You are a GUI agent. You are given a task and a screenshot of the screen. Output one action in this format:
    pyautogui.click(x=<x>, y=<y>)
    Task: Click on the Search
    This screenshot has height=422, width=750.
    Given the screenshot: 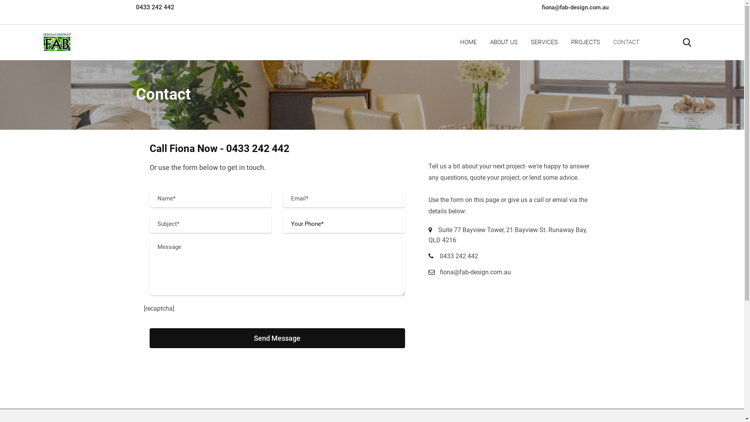 What is the action you would take?
    pyautogui.click(x=687, y=42)
    